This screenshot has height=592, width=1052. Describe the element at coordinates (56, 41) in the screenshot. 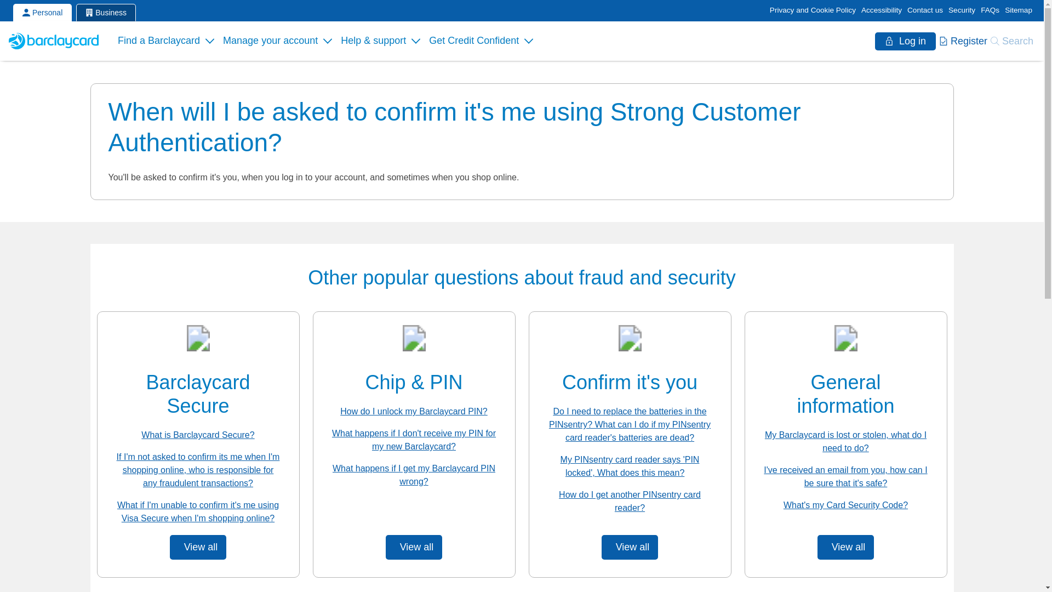

I see `Barclaycard home` at that location.